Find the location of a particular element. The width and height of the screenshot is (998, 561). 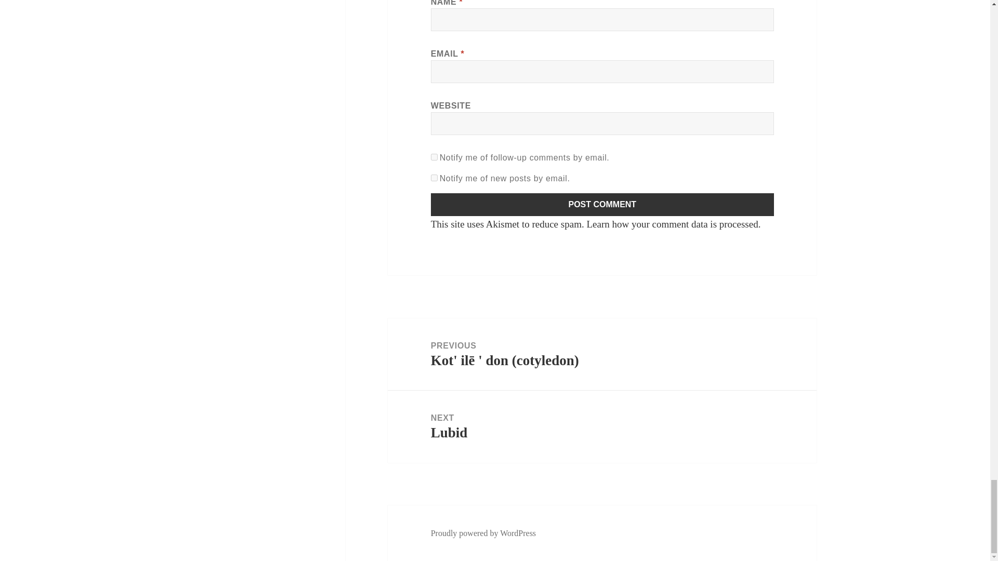

Post Comment is located at coordinates (435, 157).